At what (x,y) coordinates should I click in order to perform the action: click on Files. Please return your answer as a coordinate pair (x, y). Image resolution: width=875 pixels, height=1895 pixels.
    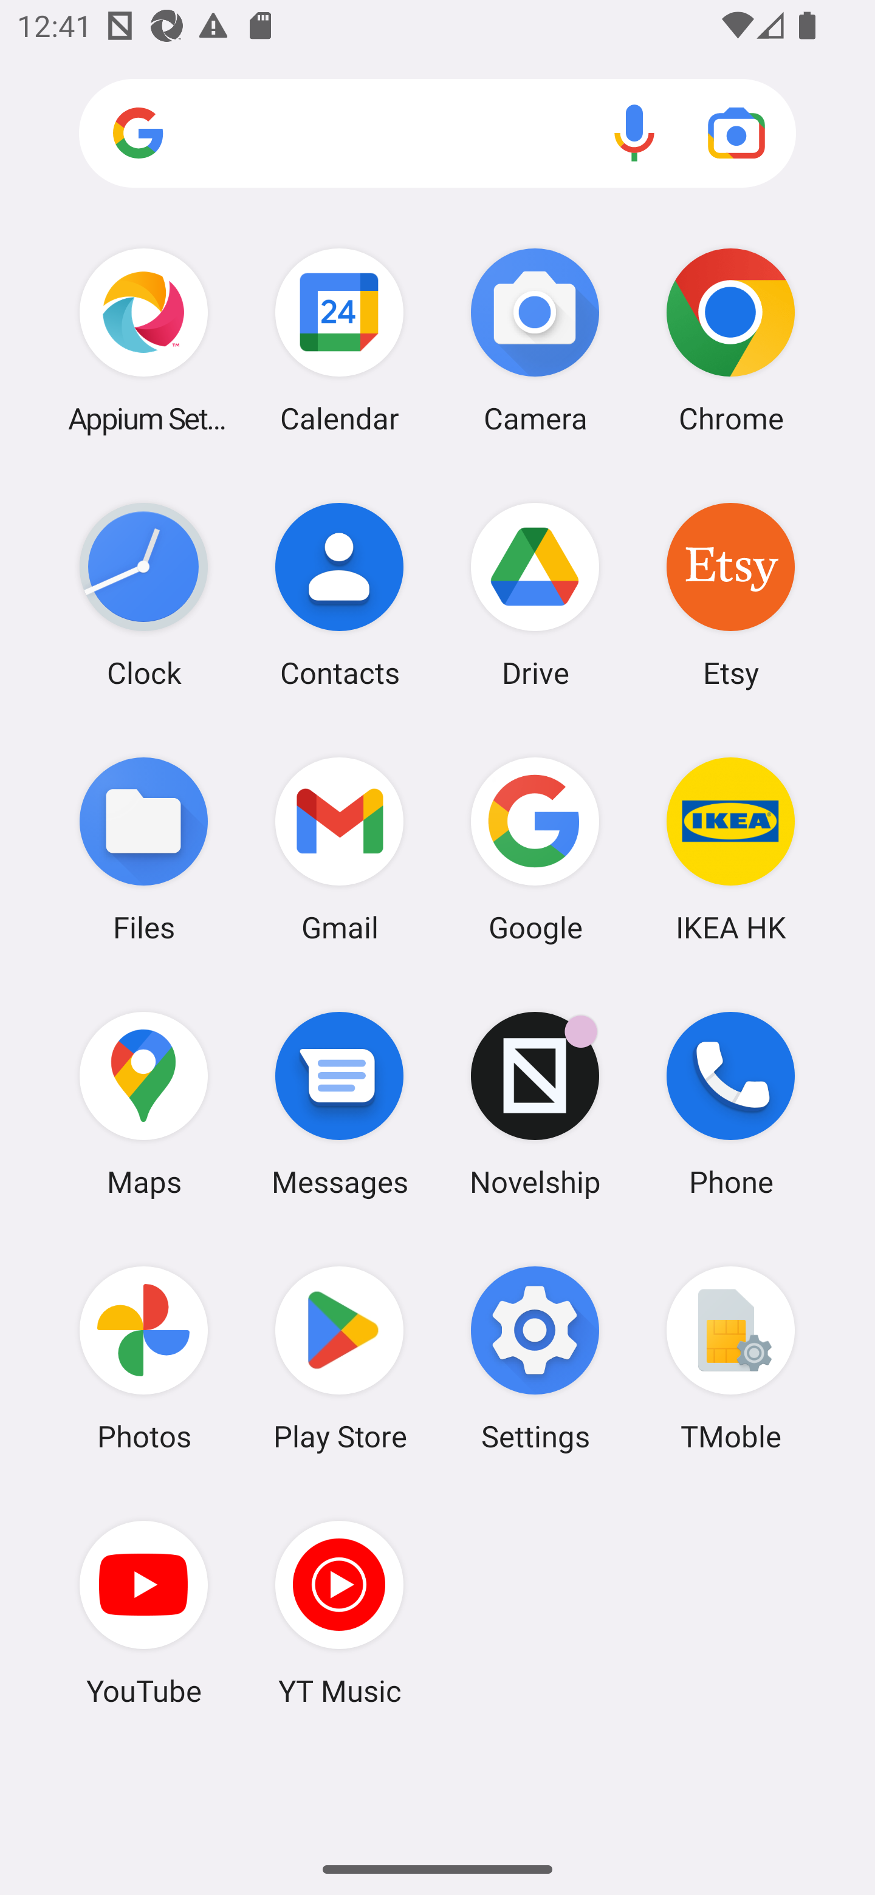
    Looking at the image, I should click on (143, 848).